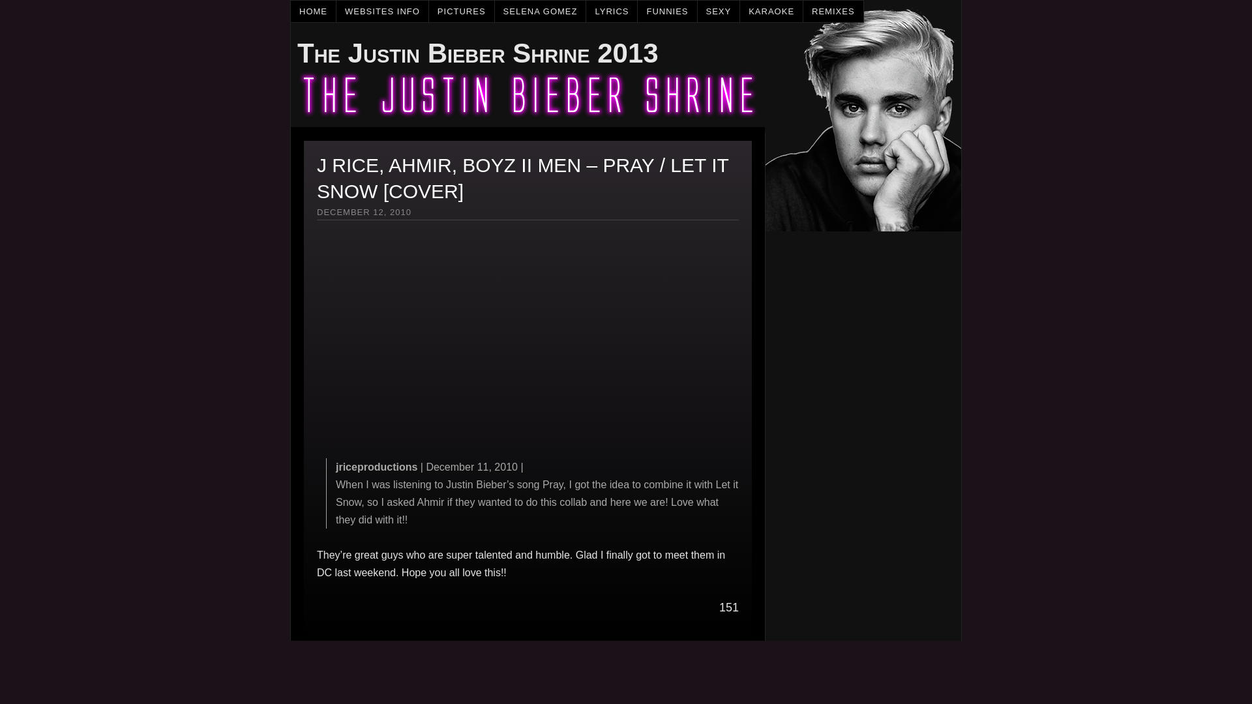  What do you see at coordinates (833, 11) in the screenshot?
I see `REMIXES` at bounding box center [833, 11].